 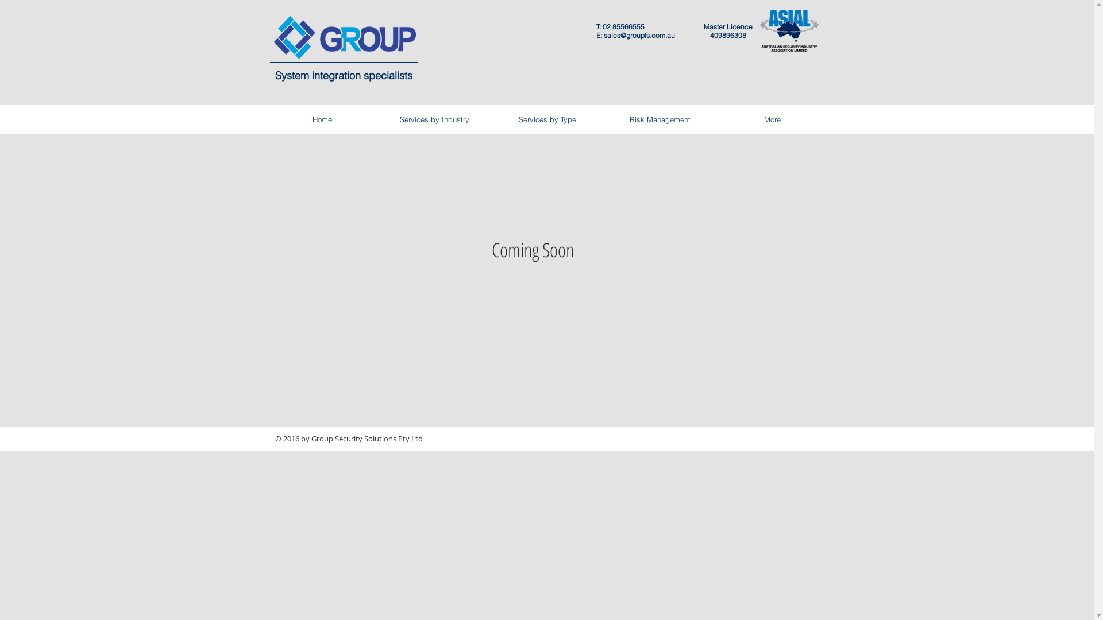 I want to click on sales@groupfs.com.au, so click(x=639, y=36).